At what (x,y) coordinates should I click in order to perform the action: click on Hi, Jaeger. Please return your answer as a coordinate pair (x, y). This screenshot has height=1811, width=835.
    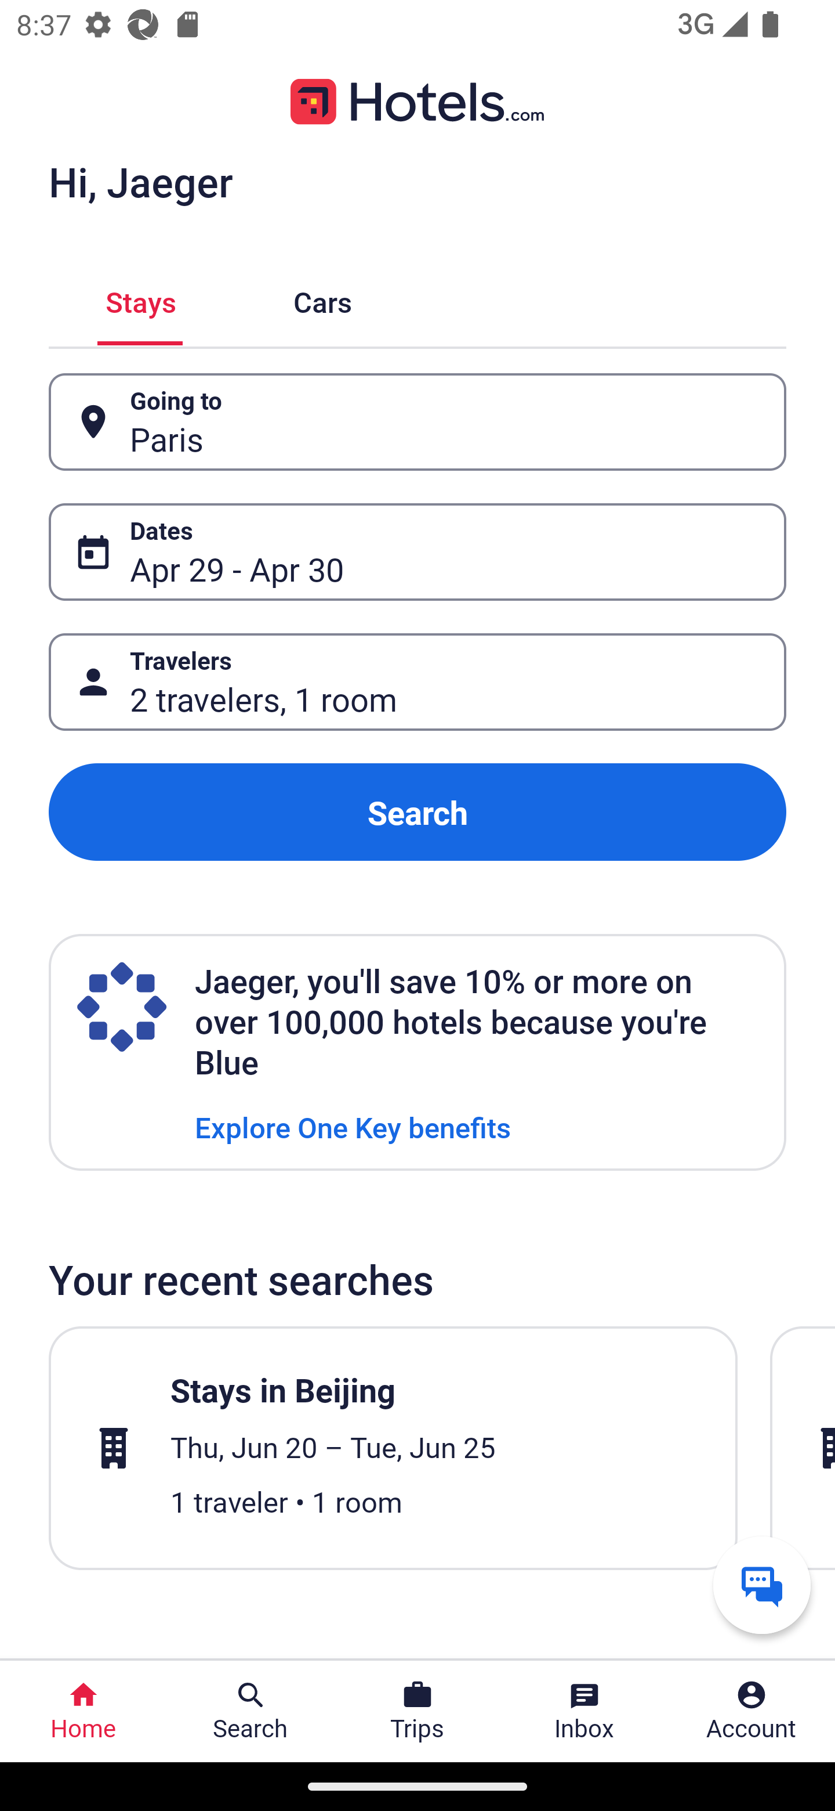
    Looking at the image, I should click on (140, 181).